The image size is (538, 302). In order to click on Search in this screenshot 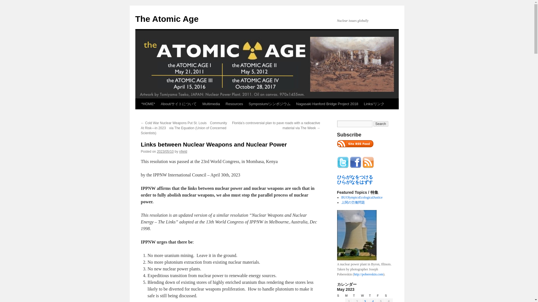, I will do `click(381, 124)`.